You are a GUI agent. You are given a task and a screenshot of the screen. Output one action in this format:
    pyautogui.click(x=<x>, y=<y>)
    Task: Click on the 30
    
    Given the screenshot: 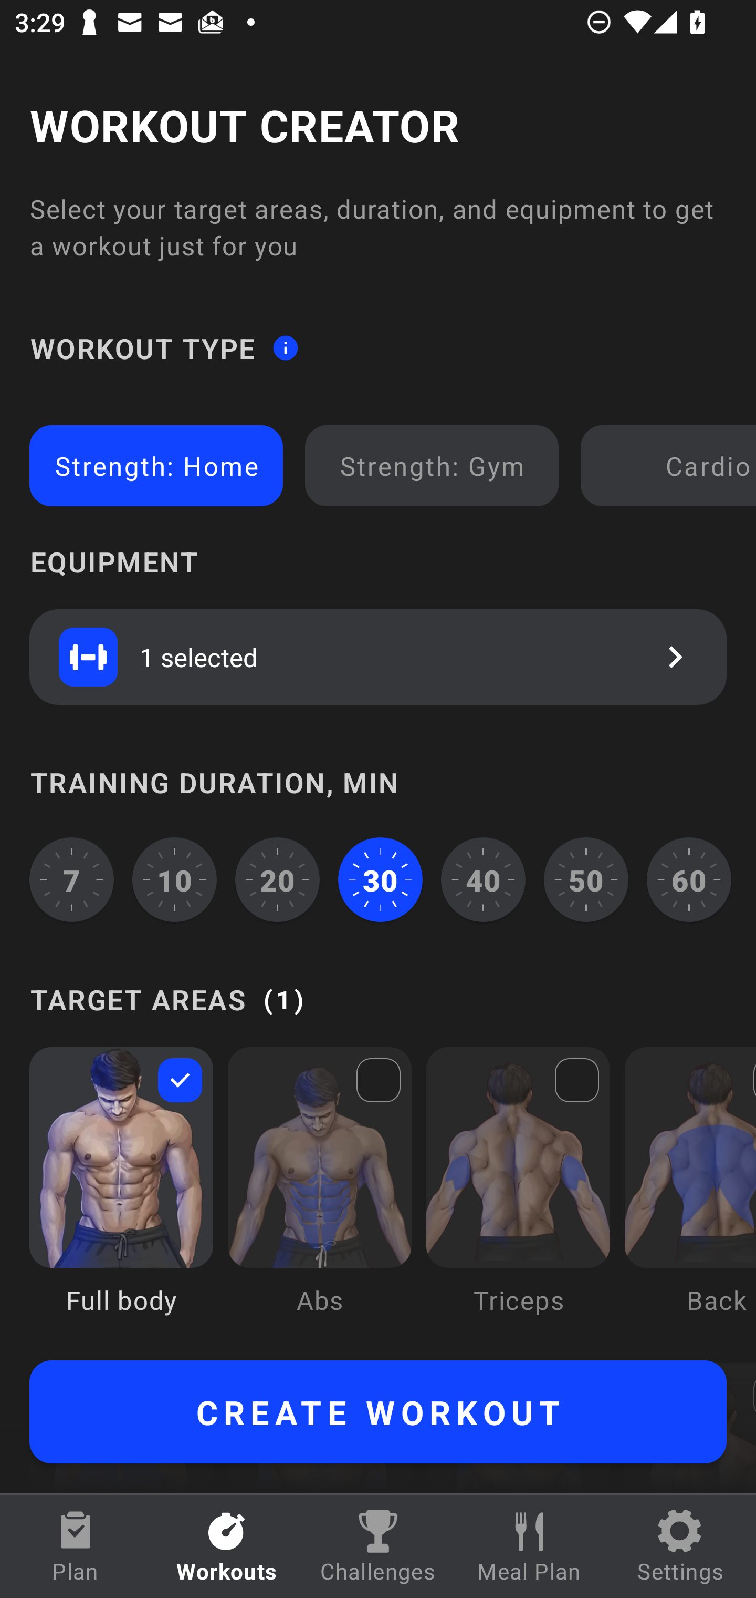 What is the action you would take?
    pyautogui.click(x=380, y=879)
    